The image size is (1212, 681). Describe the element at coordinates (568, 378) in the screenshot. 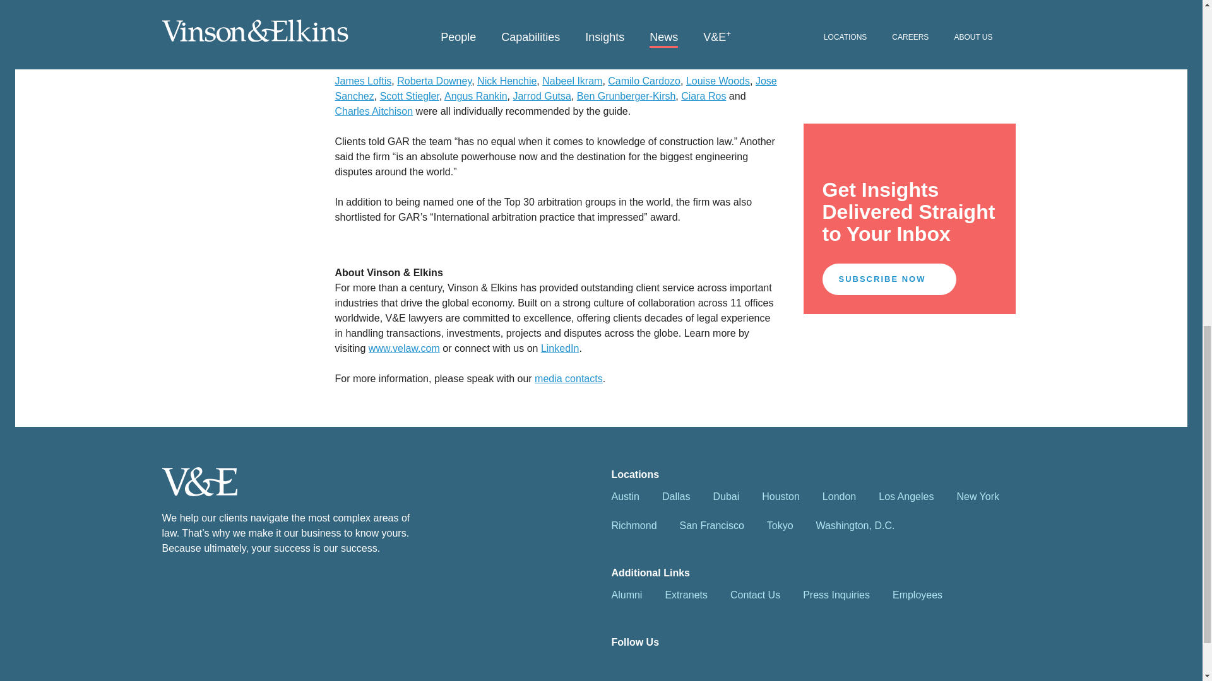

I see `media contacts` at that location.